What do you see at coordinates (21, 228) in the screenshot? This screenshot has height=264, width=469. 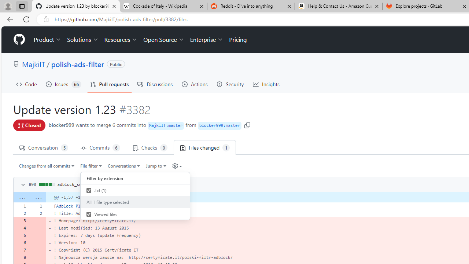 I see `4` at bounding box center [21, 228].